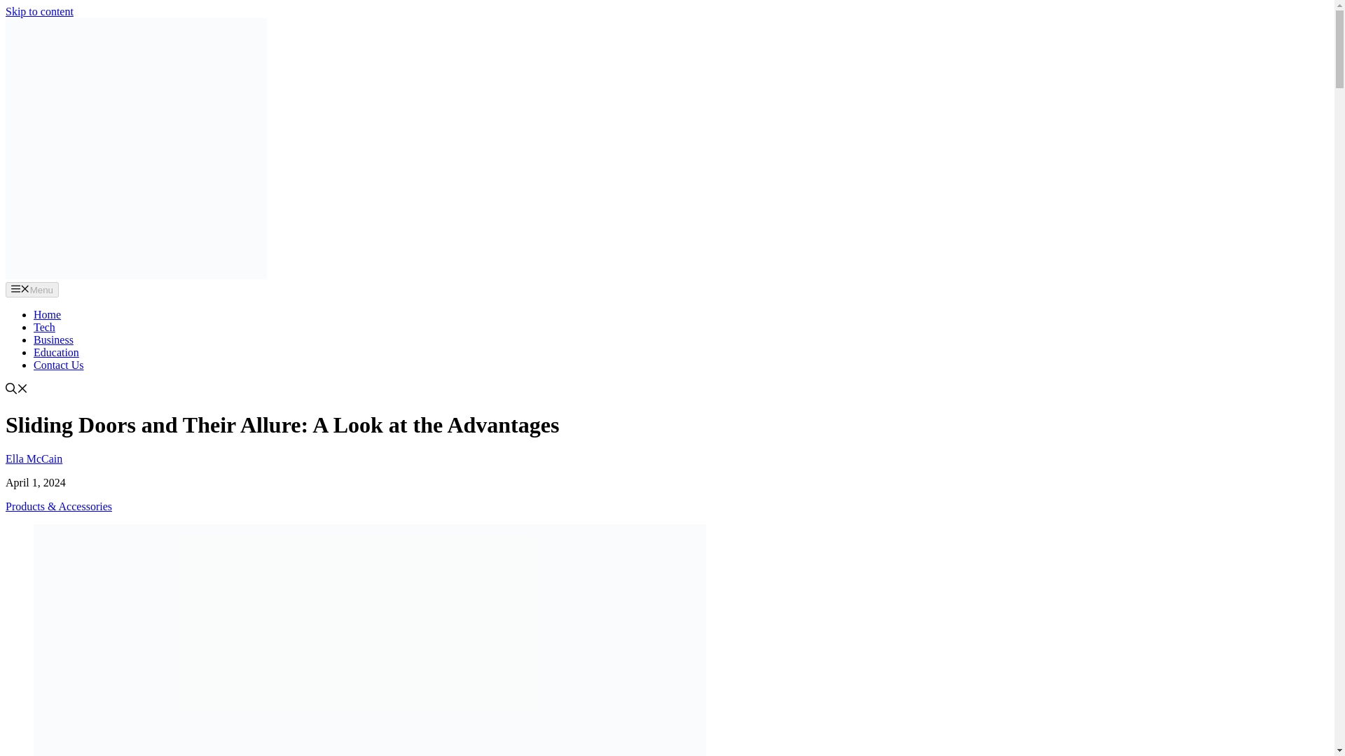 Image resolution: width=1345 pixels, height=756 pixels. I want to click on Ella McCain, so click(34, 458).